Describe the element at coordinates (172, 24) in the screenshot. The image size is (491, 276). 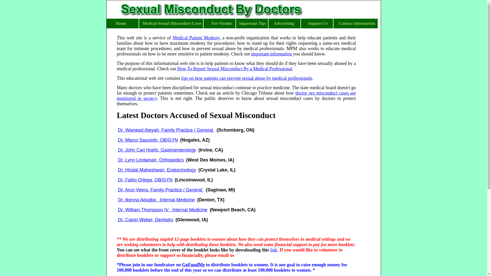
I see `Medical Sexual Misconduct Cases` at that location.